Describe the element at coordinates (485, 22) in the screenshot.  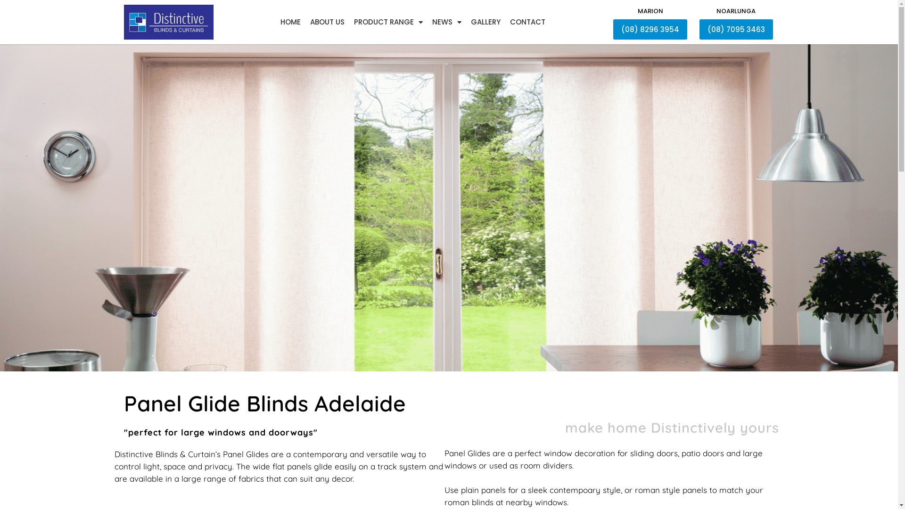
I see `GALLERY` at that location.